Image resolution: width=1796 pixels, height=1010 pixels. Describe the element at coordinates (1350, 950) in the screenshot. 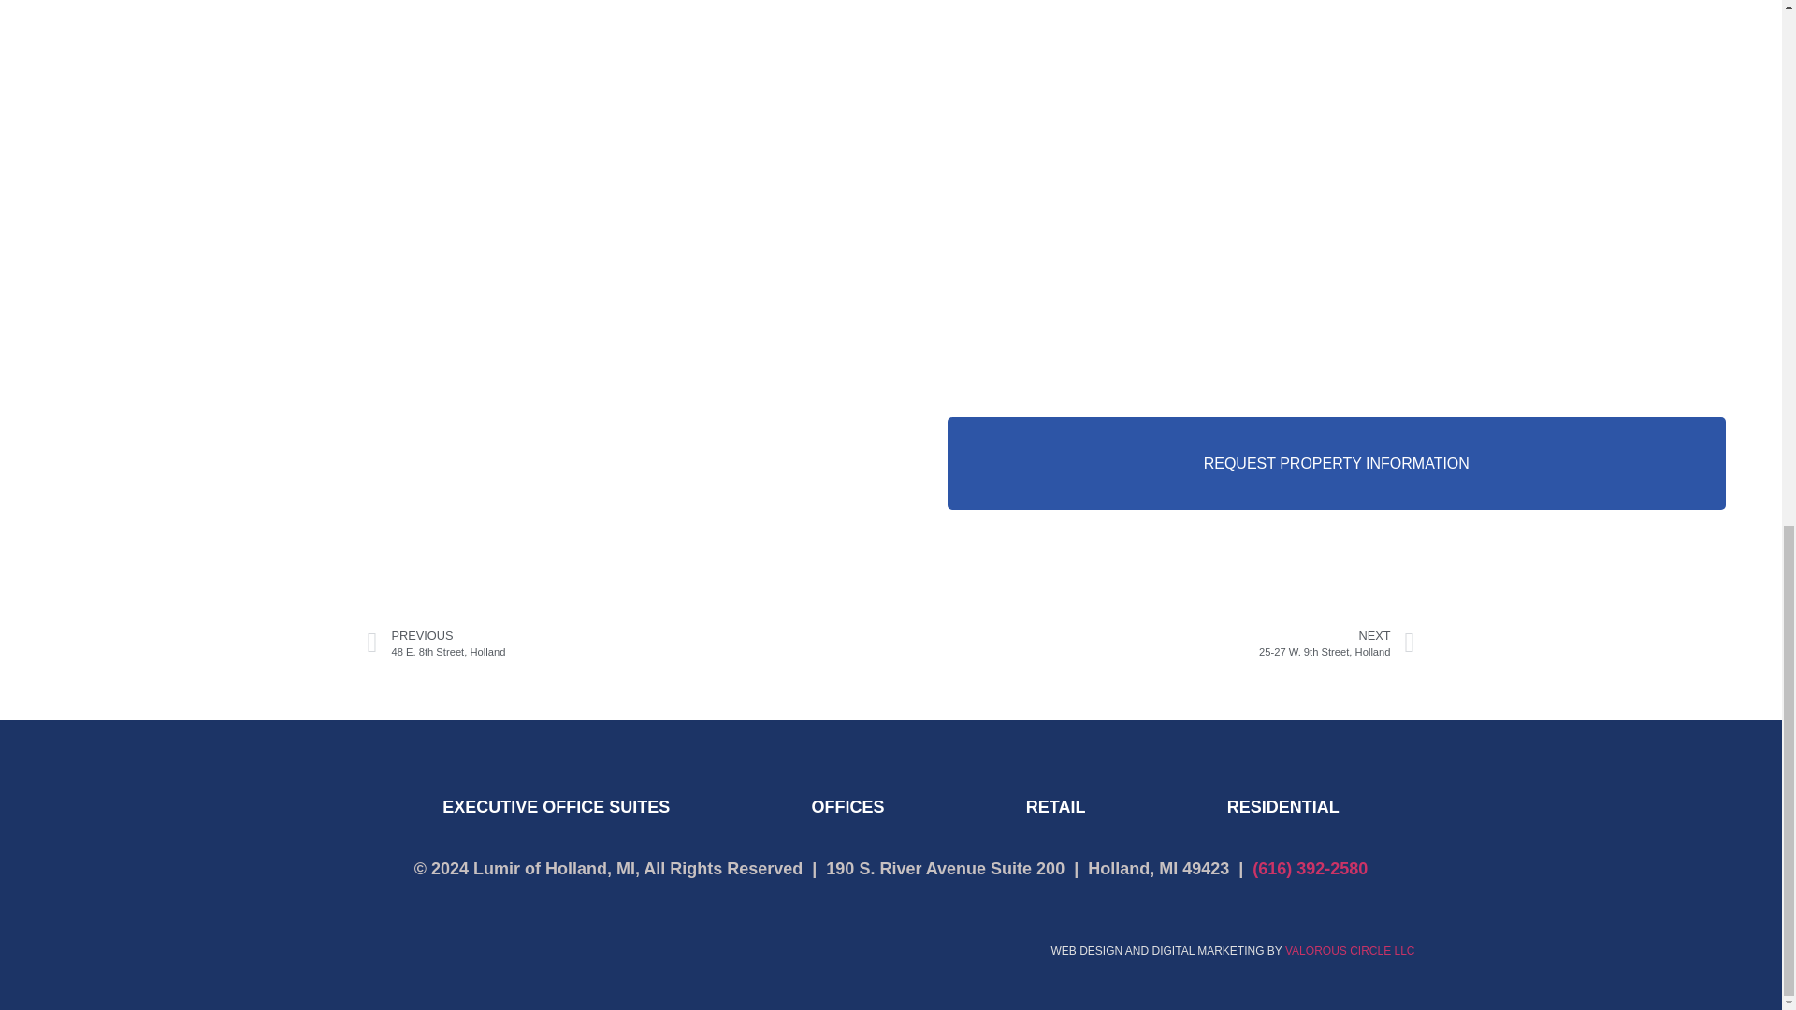

I see `VALOROUS CIRCLE LLC` at that location.